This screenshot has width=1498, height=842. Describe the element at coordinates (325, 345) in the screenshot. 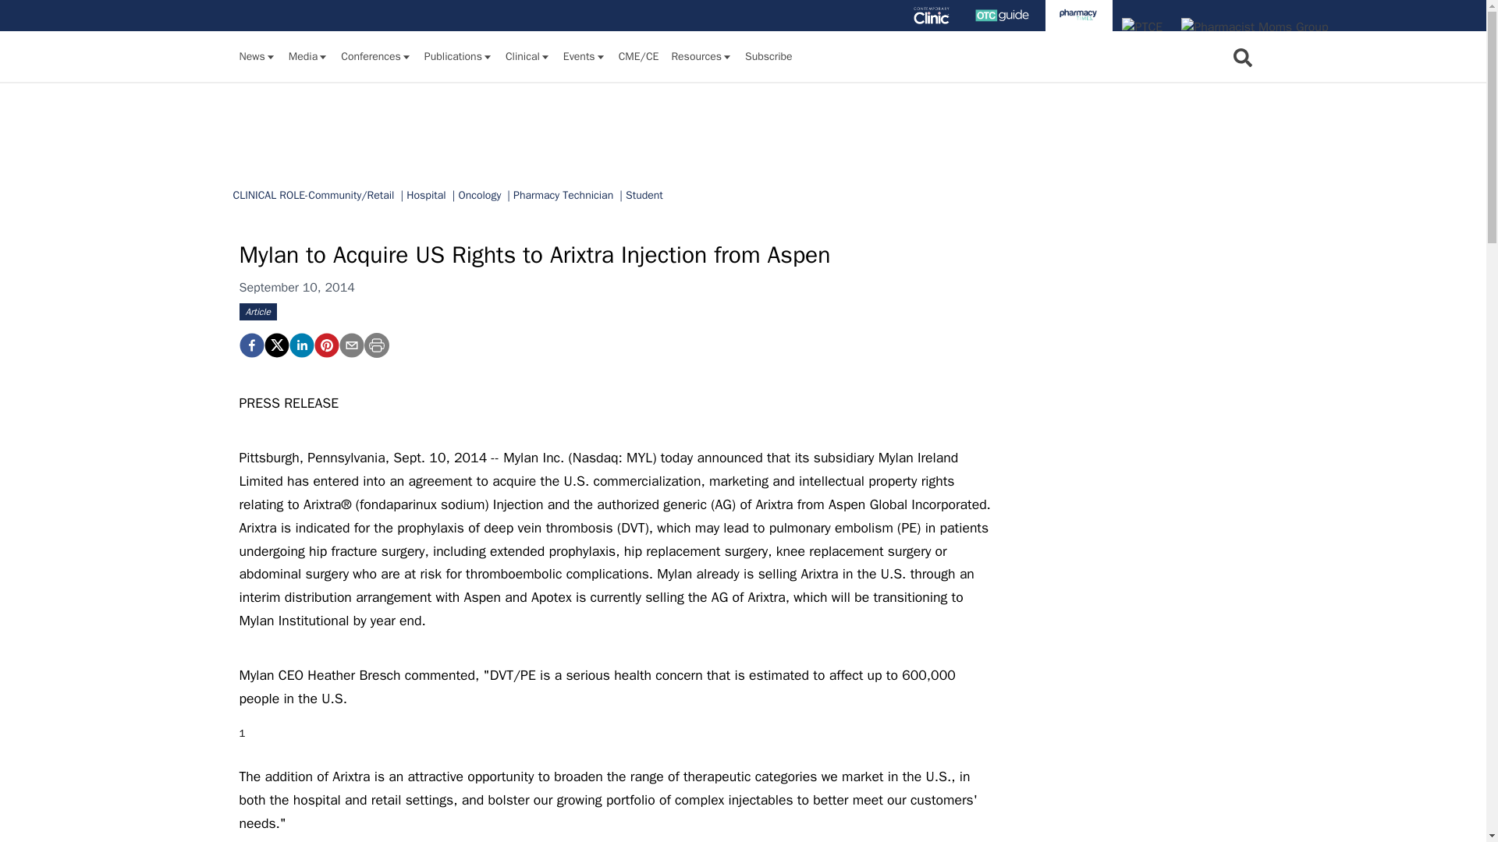

I see `Mylan to Acquire US Rights to Arixtra Injection from Aspen` at that location.